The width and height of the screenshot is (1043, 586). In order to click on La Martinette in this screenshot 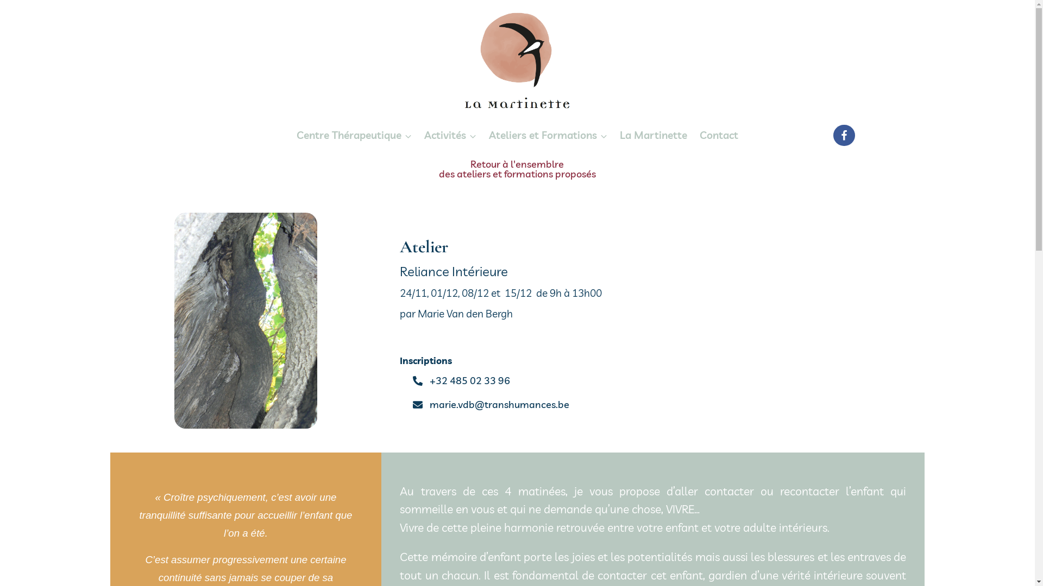, I will do `click(653, 136)`.